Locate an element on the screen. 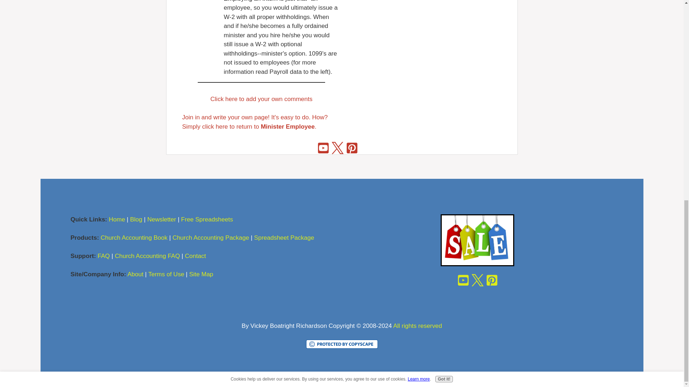 The image size is (689, 387). Home is located at coordinates (117, 219).